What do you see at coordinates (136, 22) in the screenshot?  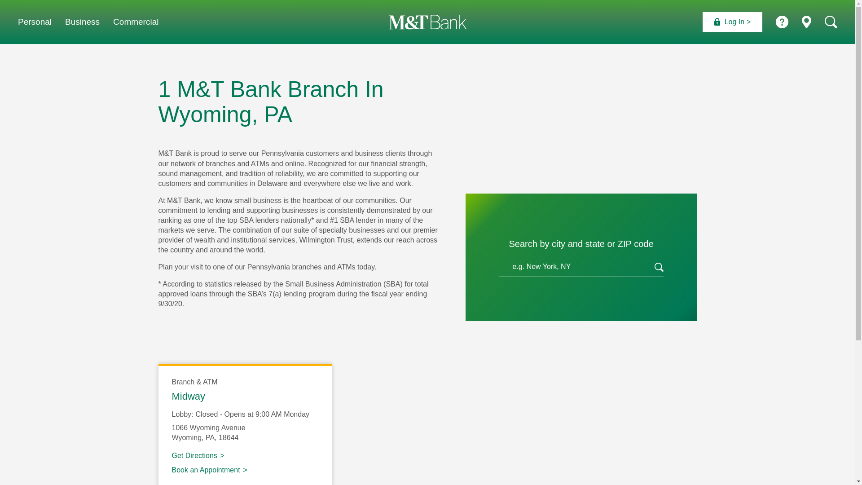 I see `Commercial` at bounding box center [136, 22].